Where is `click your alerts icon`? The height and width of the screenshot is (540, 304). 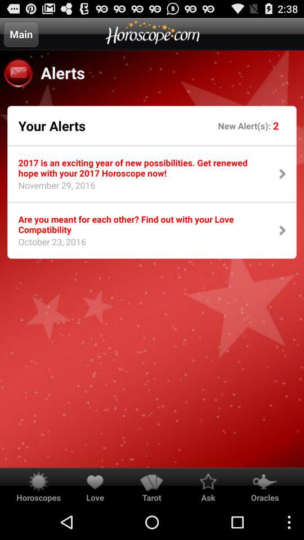
click your alerts icon is located at coordinates (52, 125).